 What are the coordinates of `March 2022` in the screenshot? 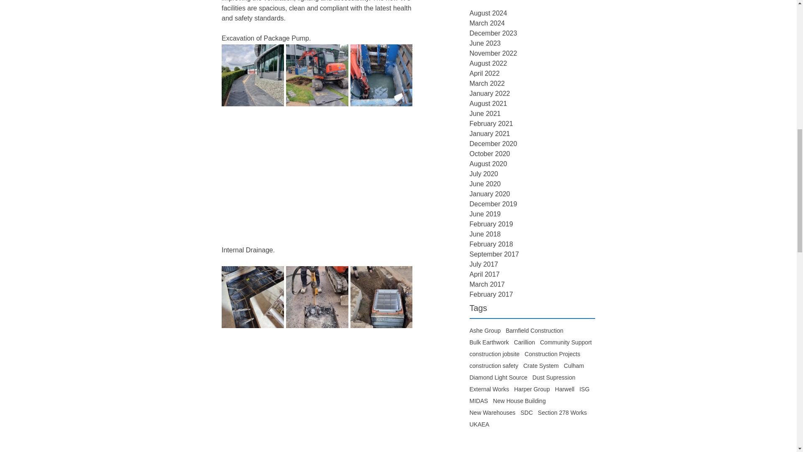 It's located at (532, 83).